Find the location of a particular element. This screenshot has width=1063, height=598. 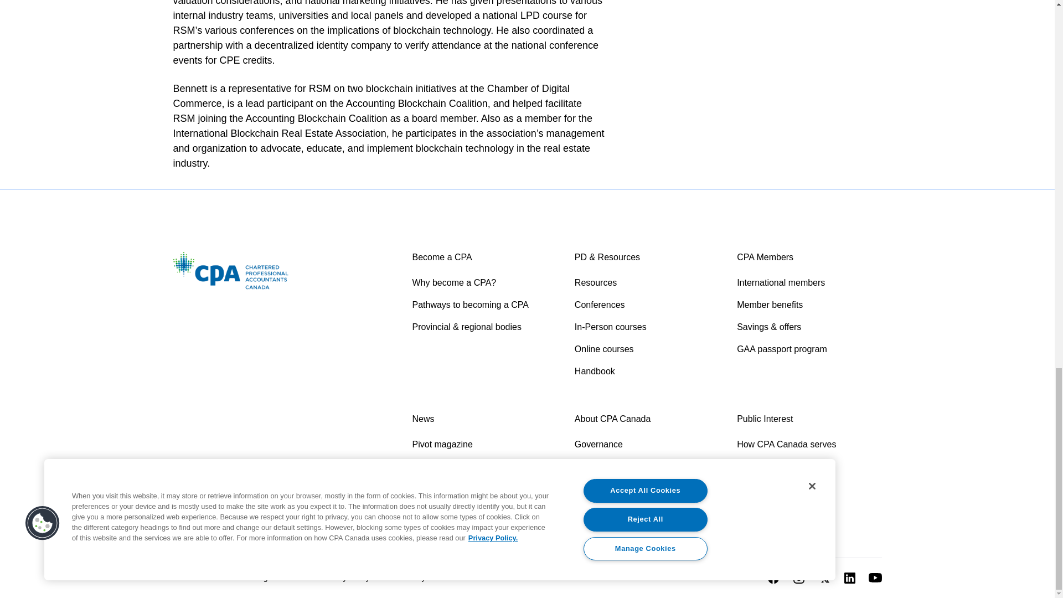

Handbook is located at coordinates (647, 371).